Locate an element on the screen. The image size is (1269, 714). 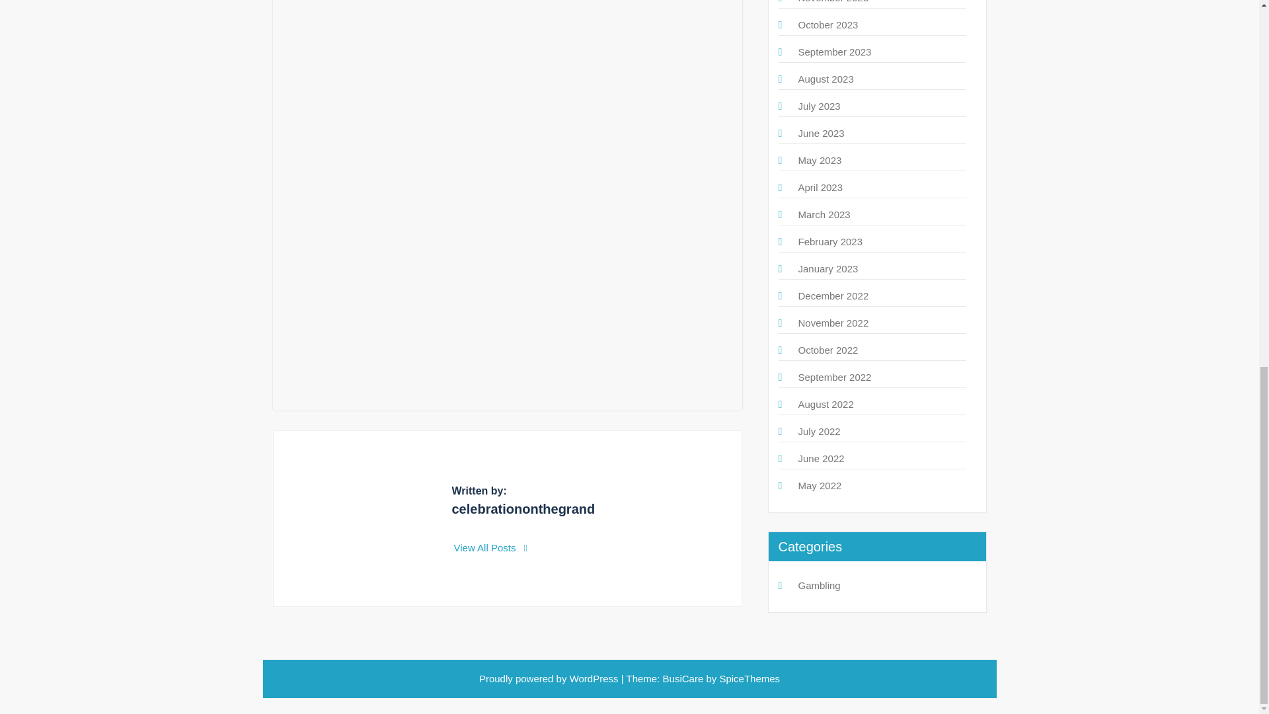
April 2023 is located at coordinates (821, 187).